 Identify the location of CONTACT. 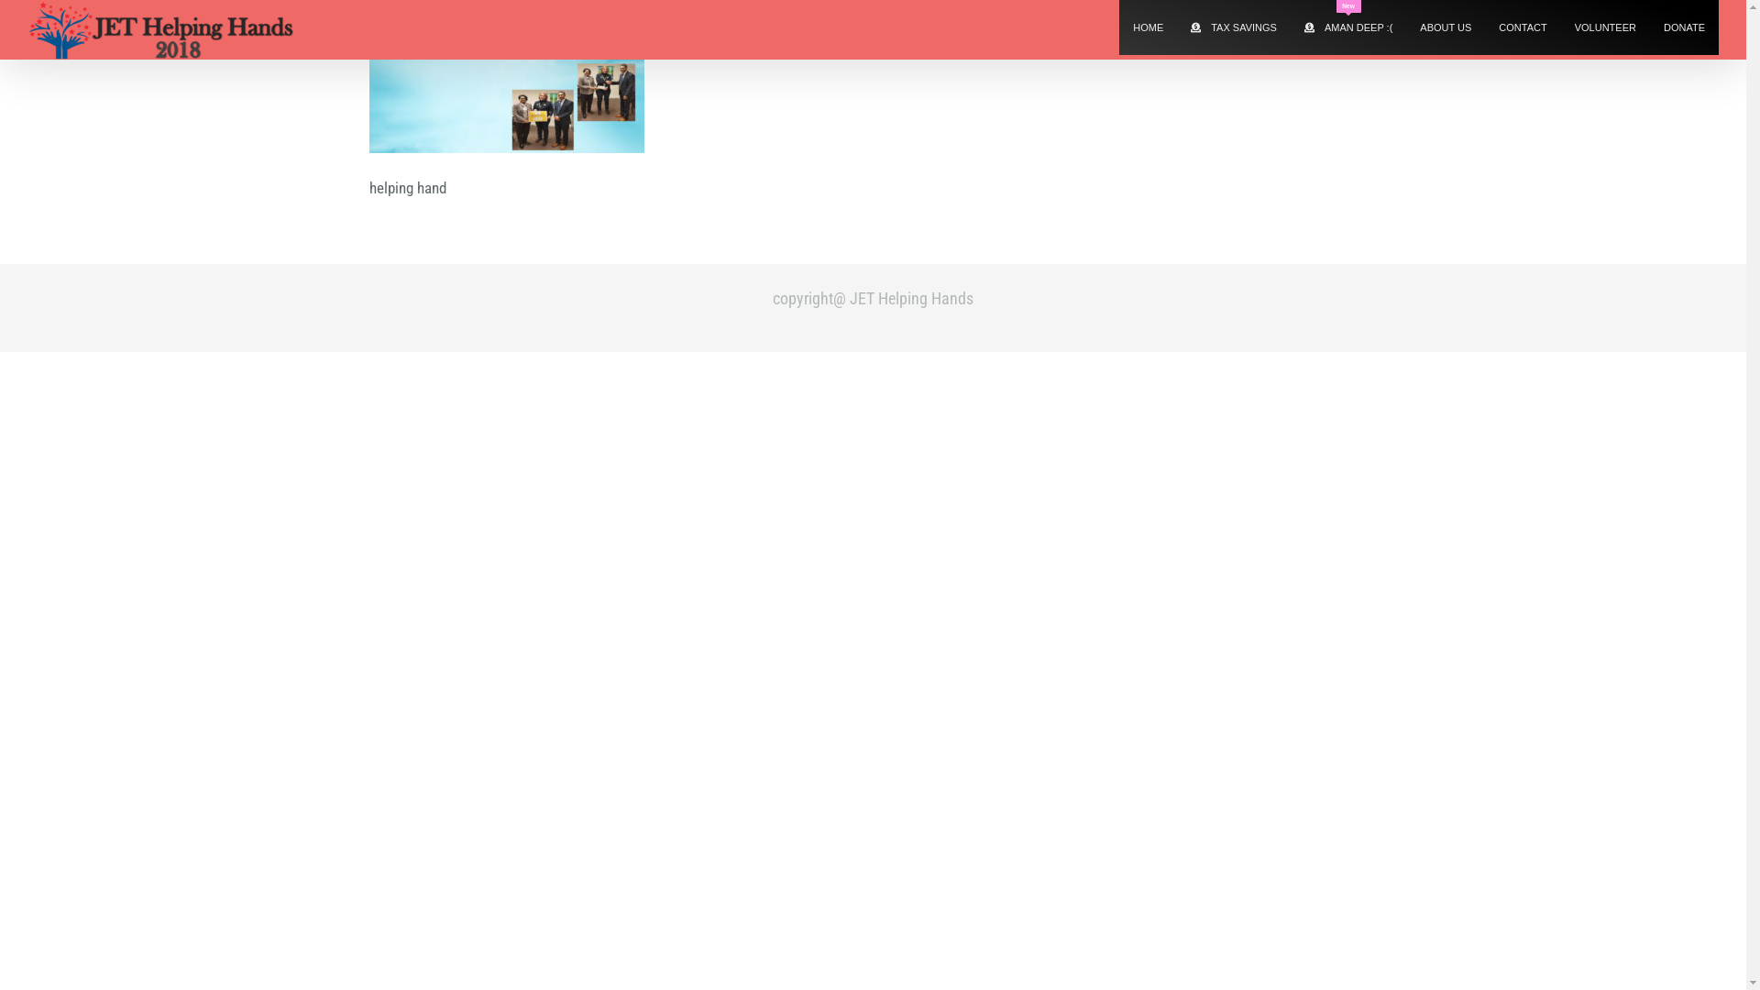
(1523, 27).